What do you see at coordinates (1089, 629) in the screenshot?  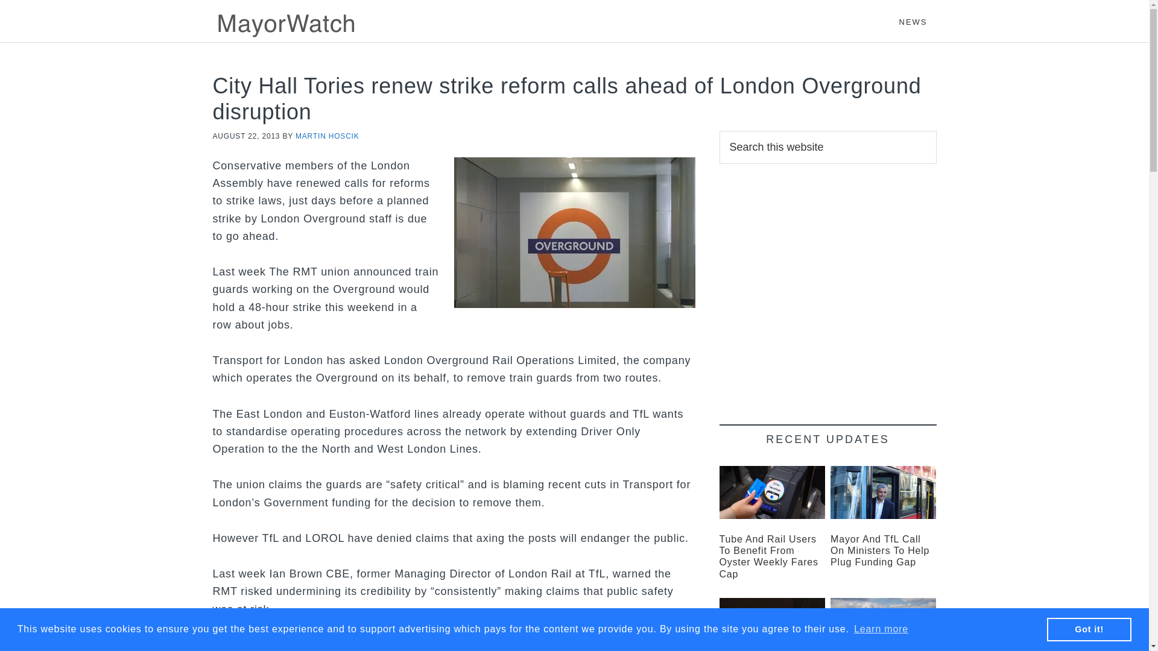 I see `Got it!` at bounding box center [1089, 629].